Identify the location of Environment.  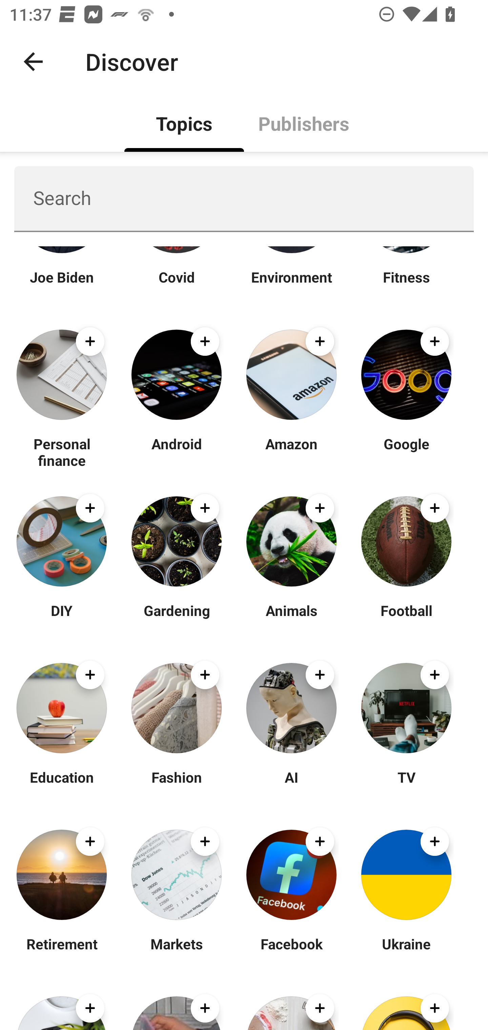
(291, 285).